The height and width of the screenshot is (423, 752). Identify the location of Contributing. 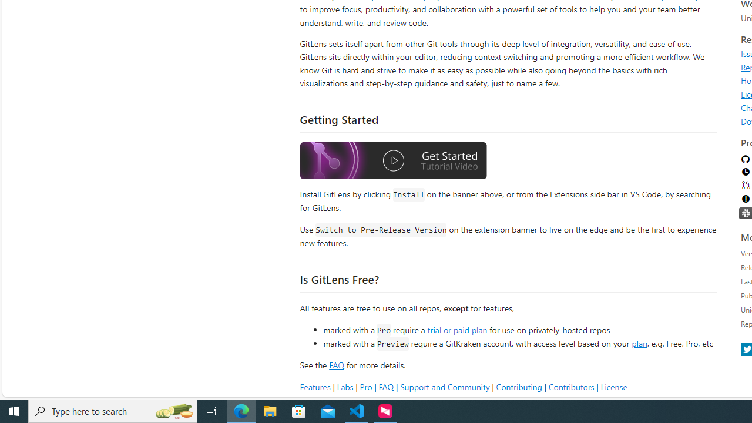
(518, 387).